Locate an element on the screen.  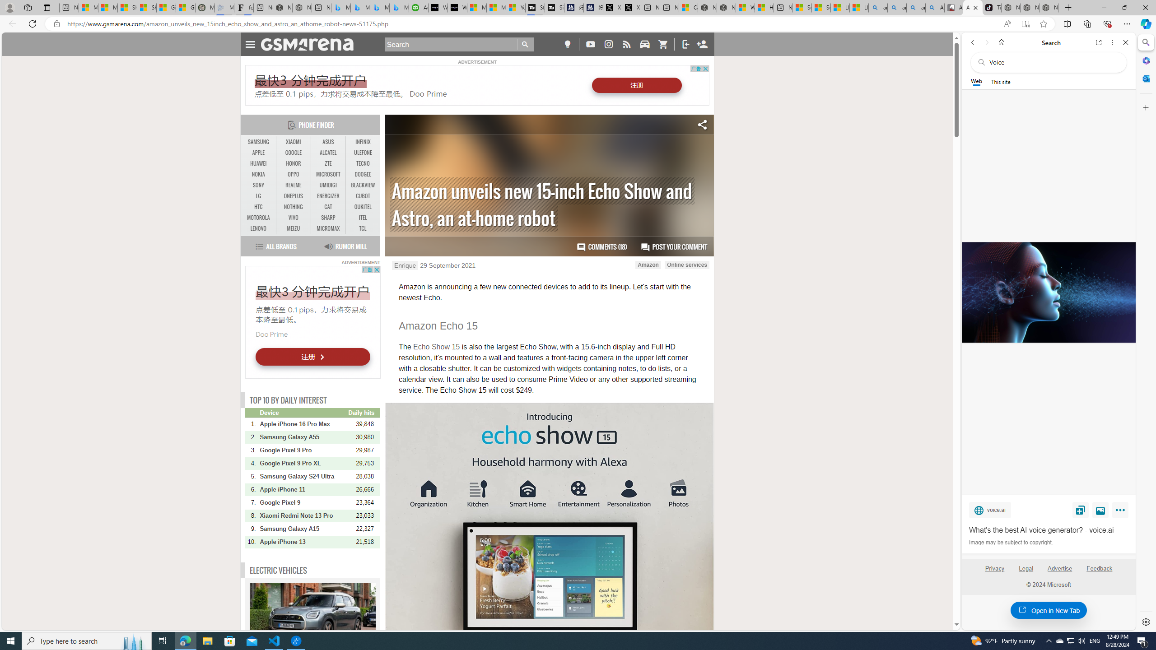
Legal is located at coordinates (1026, 568).